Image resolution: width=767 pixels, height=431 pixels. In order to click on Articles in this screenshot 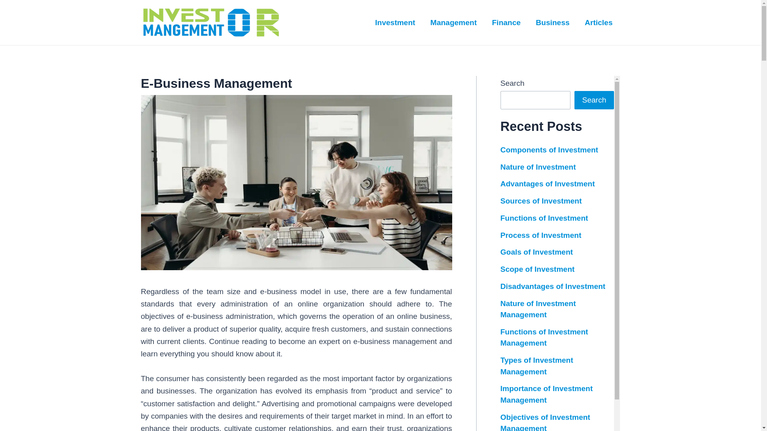, I will do `click(599, 22)`.